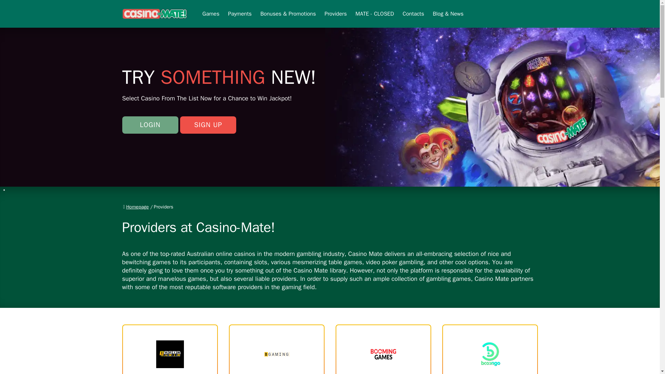  What do you see at coordinates (383, 349) in the screenshot?
I see `LOGIN` at bounding box center [383, 349].